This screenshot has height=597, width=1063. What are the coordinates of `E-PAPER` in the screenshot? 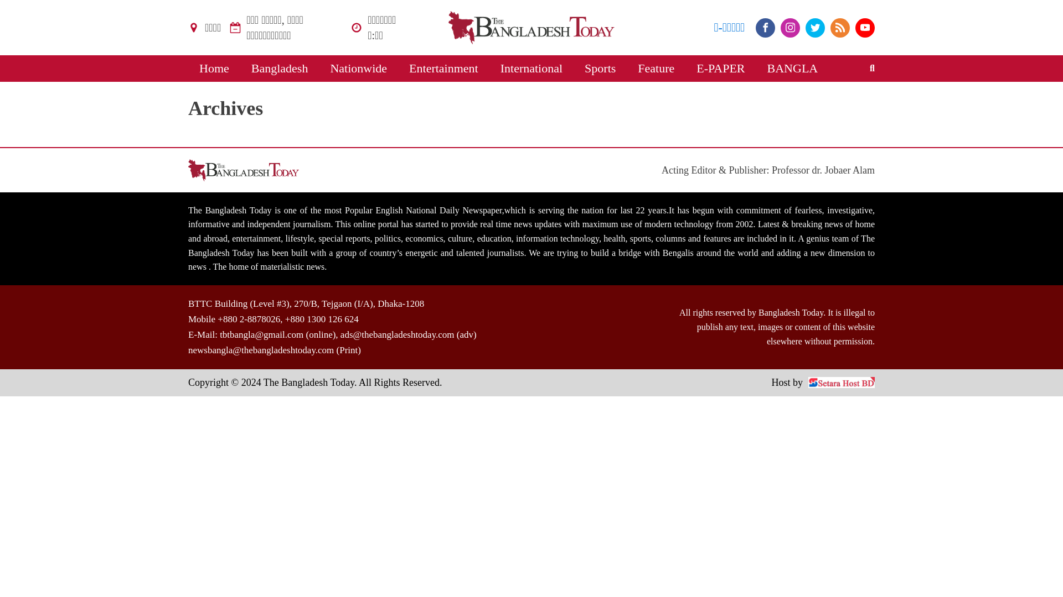 It's located at (721, 69).